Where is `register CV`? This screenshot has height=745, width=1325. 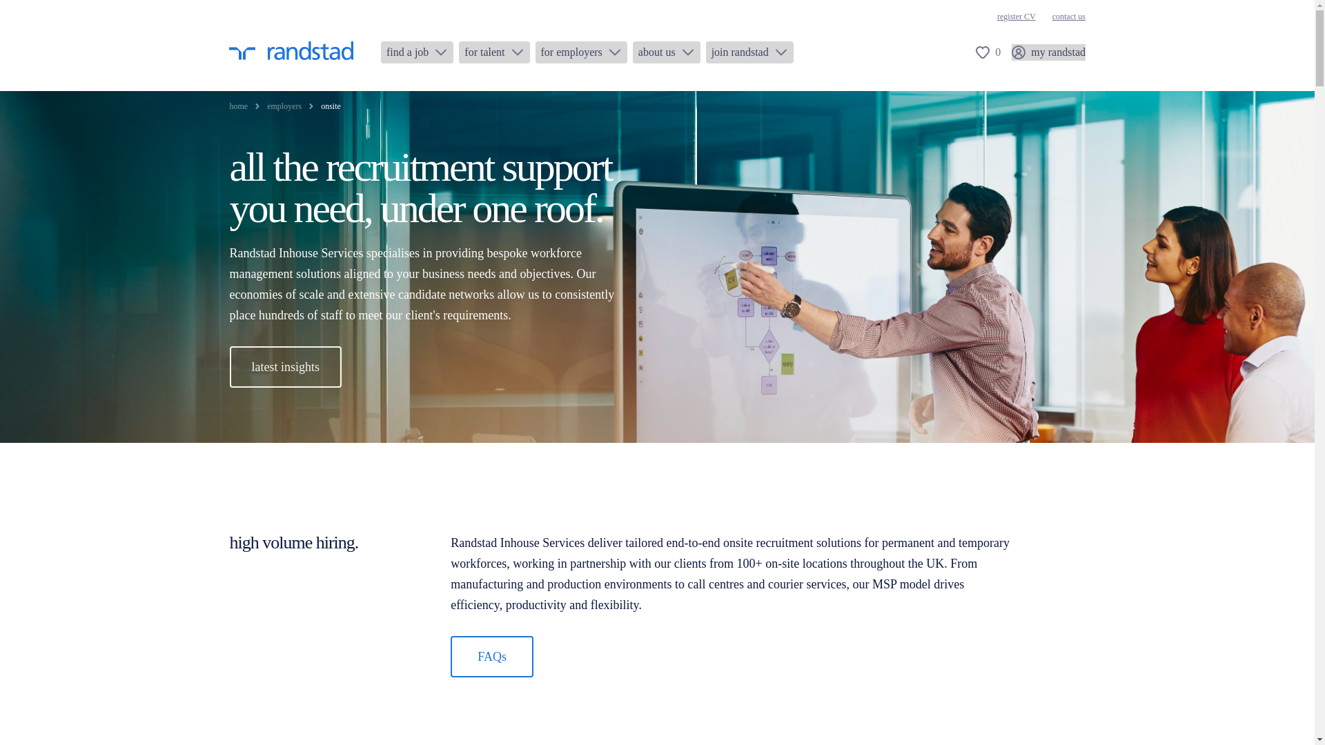
register CV is located at coordinates (1017, 17).